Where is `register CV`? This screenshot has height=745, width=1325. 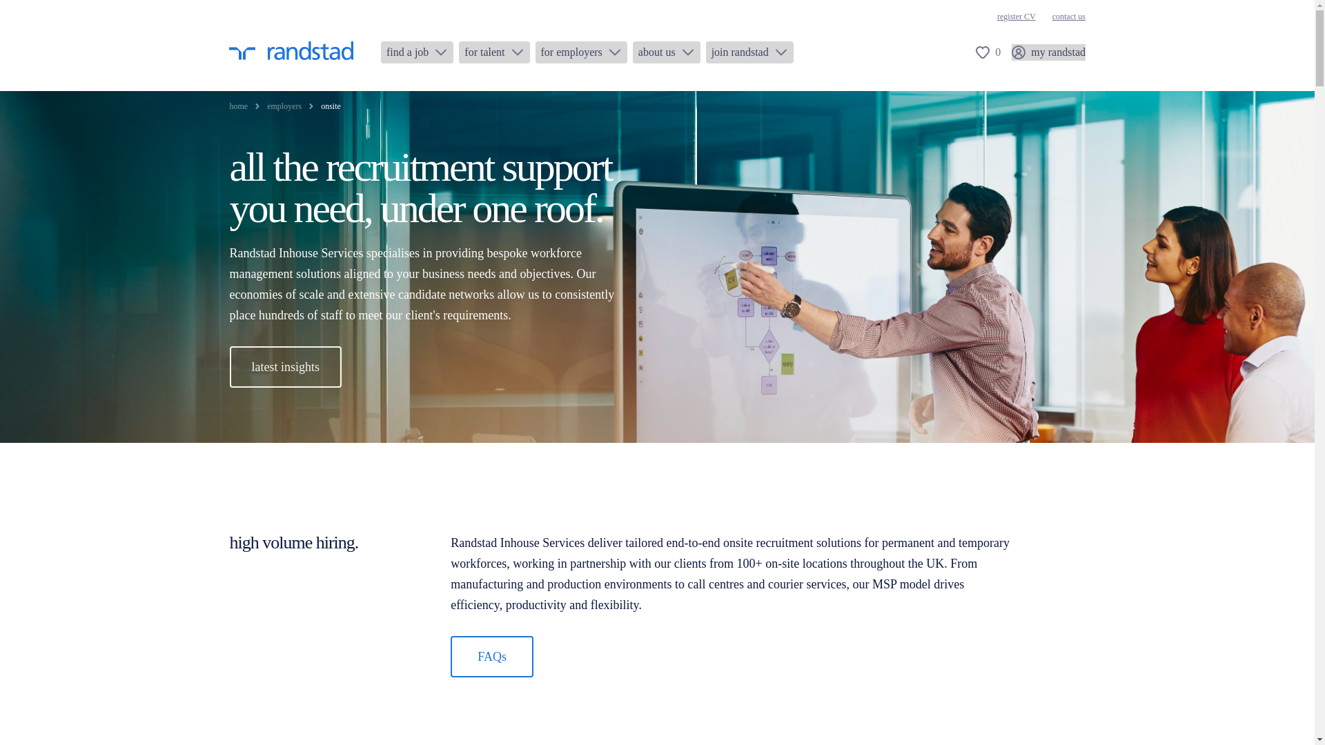
register CV is located at coordinates (1017, 17).